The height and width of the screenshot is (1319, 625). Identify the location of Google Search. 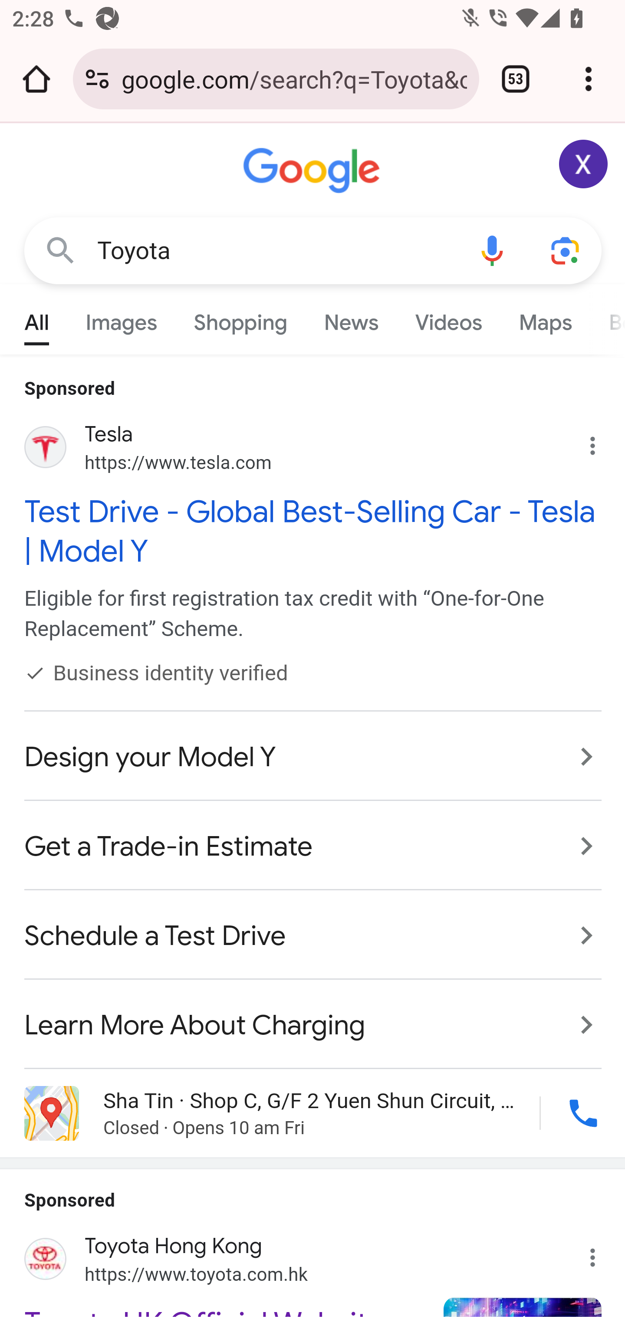
(61, 250).